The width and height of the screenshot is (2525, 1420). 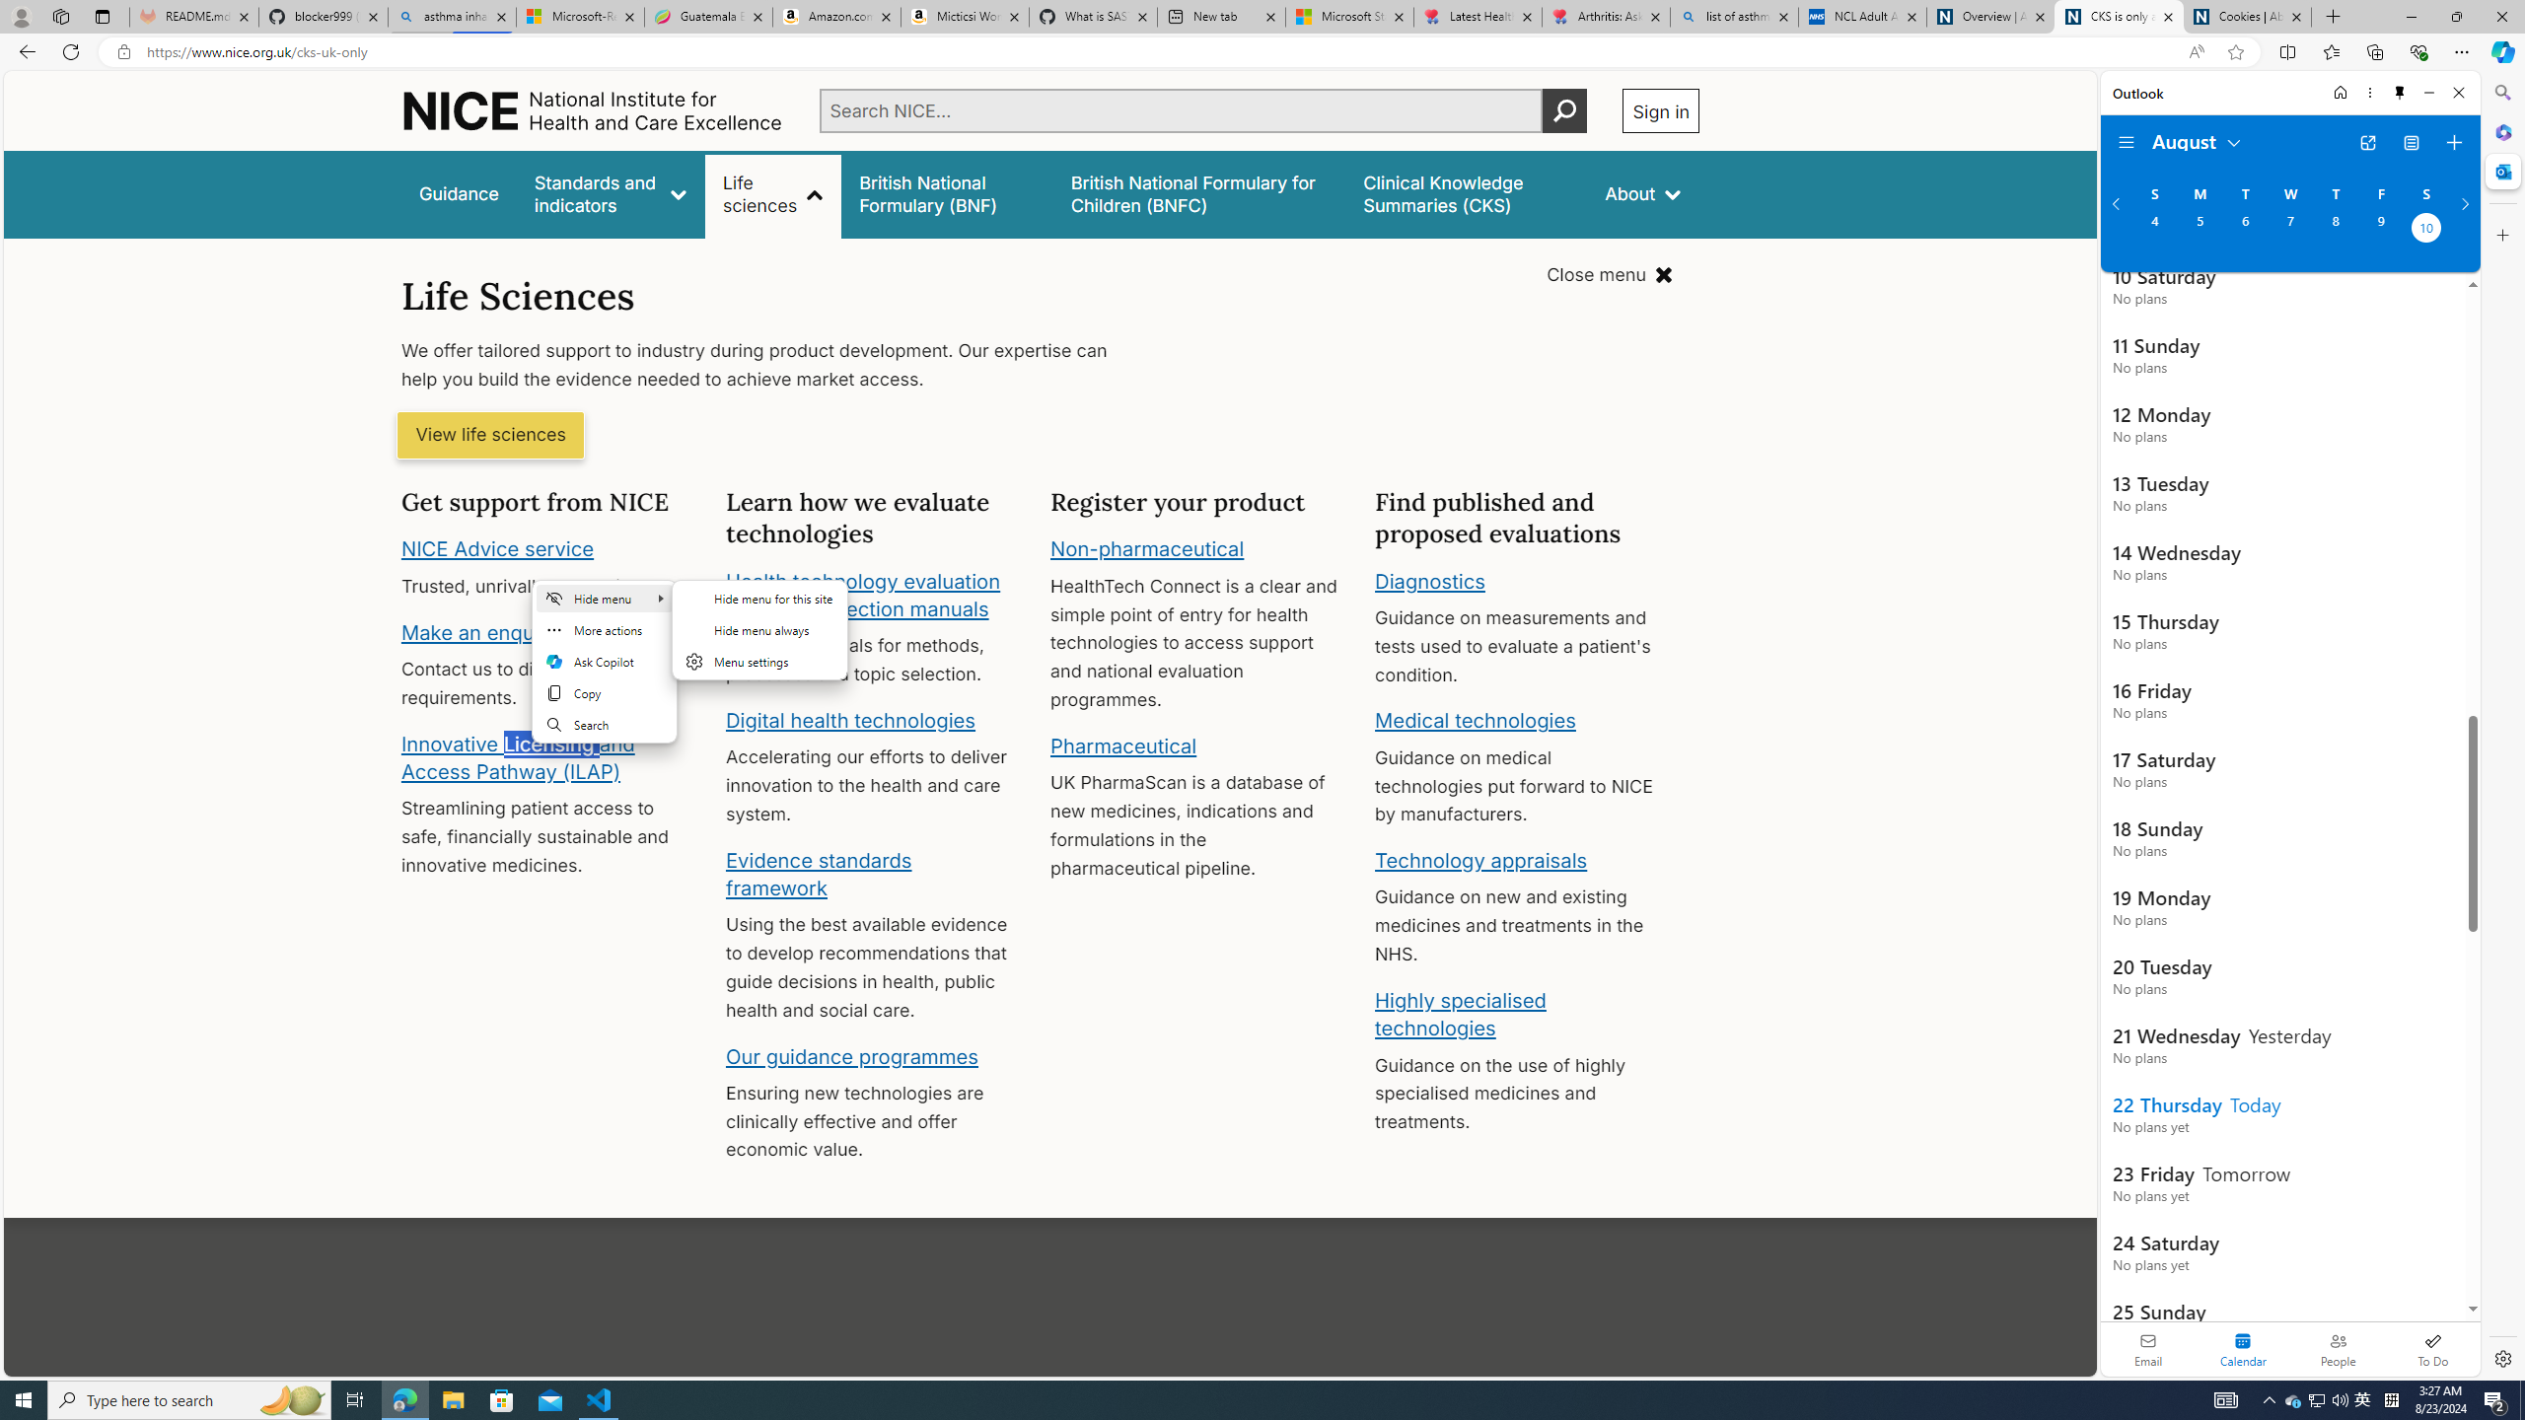 What do you see at coordinates (852, 1056) in the screenshot?
I see `Our guidance programmes` at bounding box center [852, 1056].